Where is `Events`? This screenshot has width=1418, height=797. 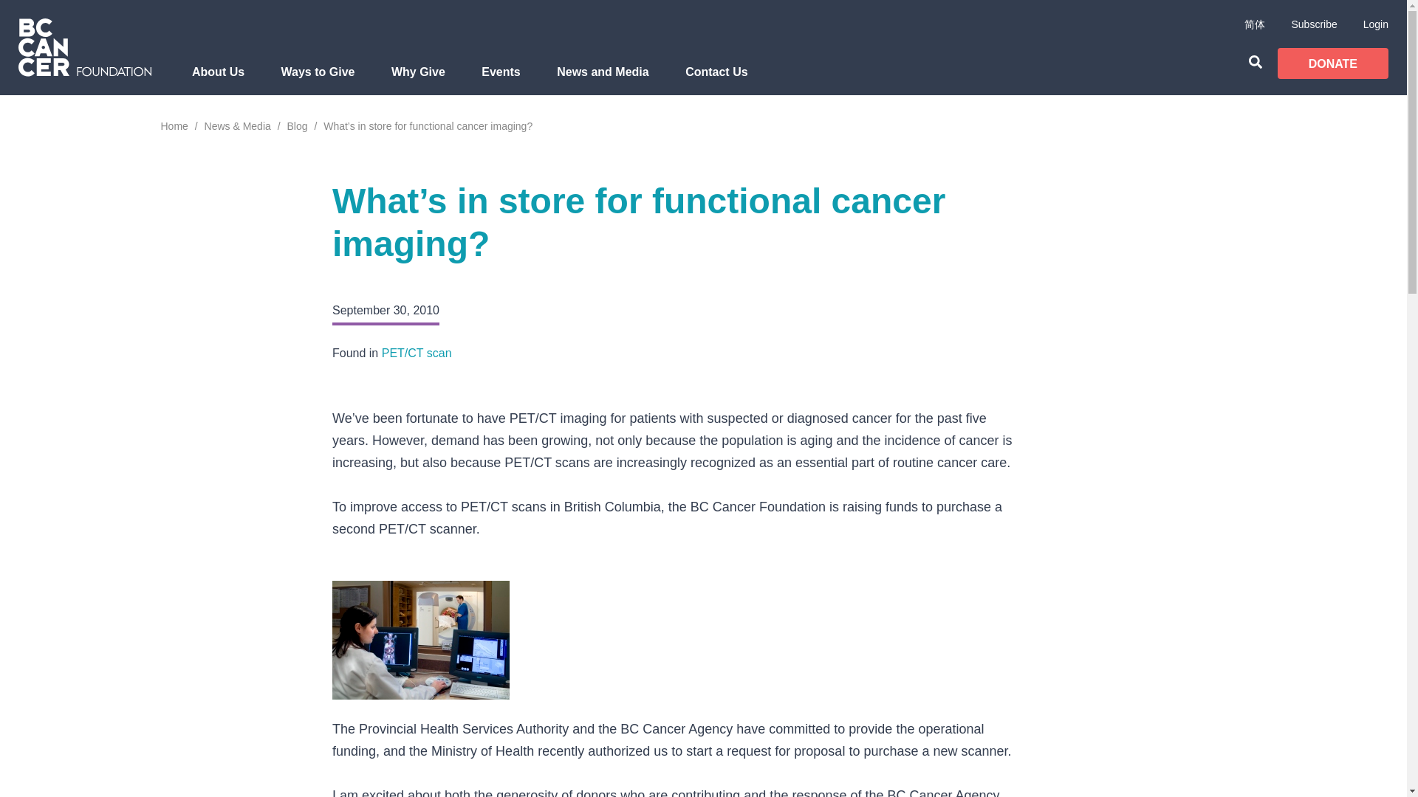 Events is located at coordinates (501, 80).